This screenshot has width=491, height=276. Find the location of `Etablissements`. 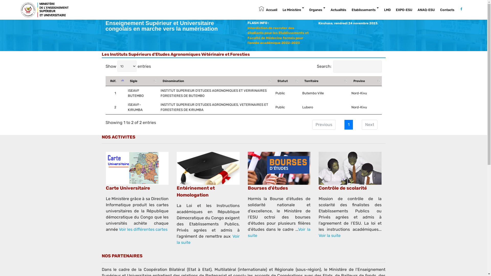

Etablissements is located at coordinates (365, 10).